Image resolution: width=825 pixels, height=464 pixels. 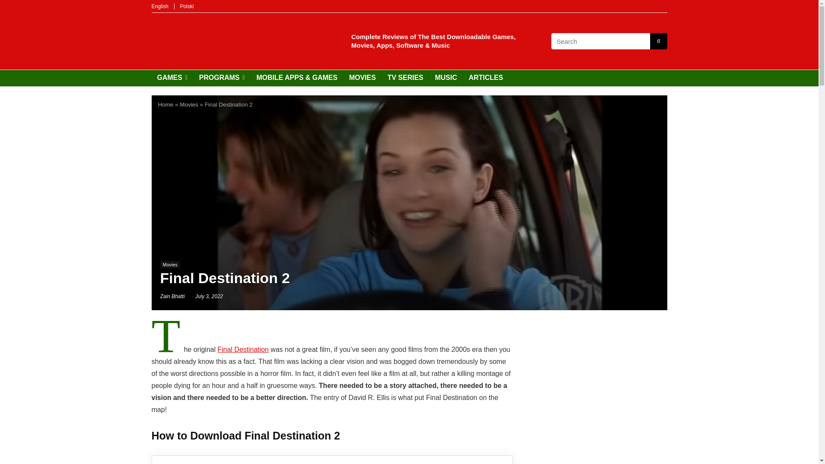 What do you see at coordinates (172, 78) in the screenshot?
I see `GAMES` at bounding box center [172, 78].